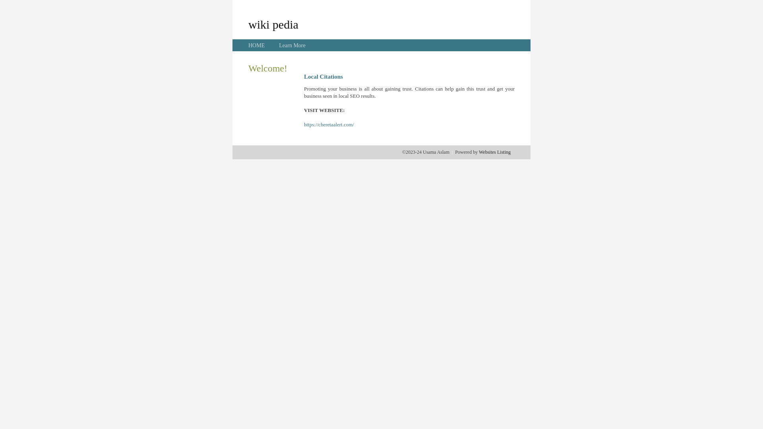  I want to click on wiki pedia, so click(273, 24).